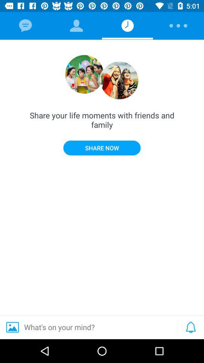 This screenshot has height=363, width=204. What do you see at coordinates (102, 147) in the screenshot?
I see `open icon below the share your life icon` at bounding box center [102, 147].